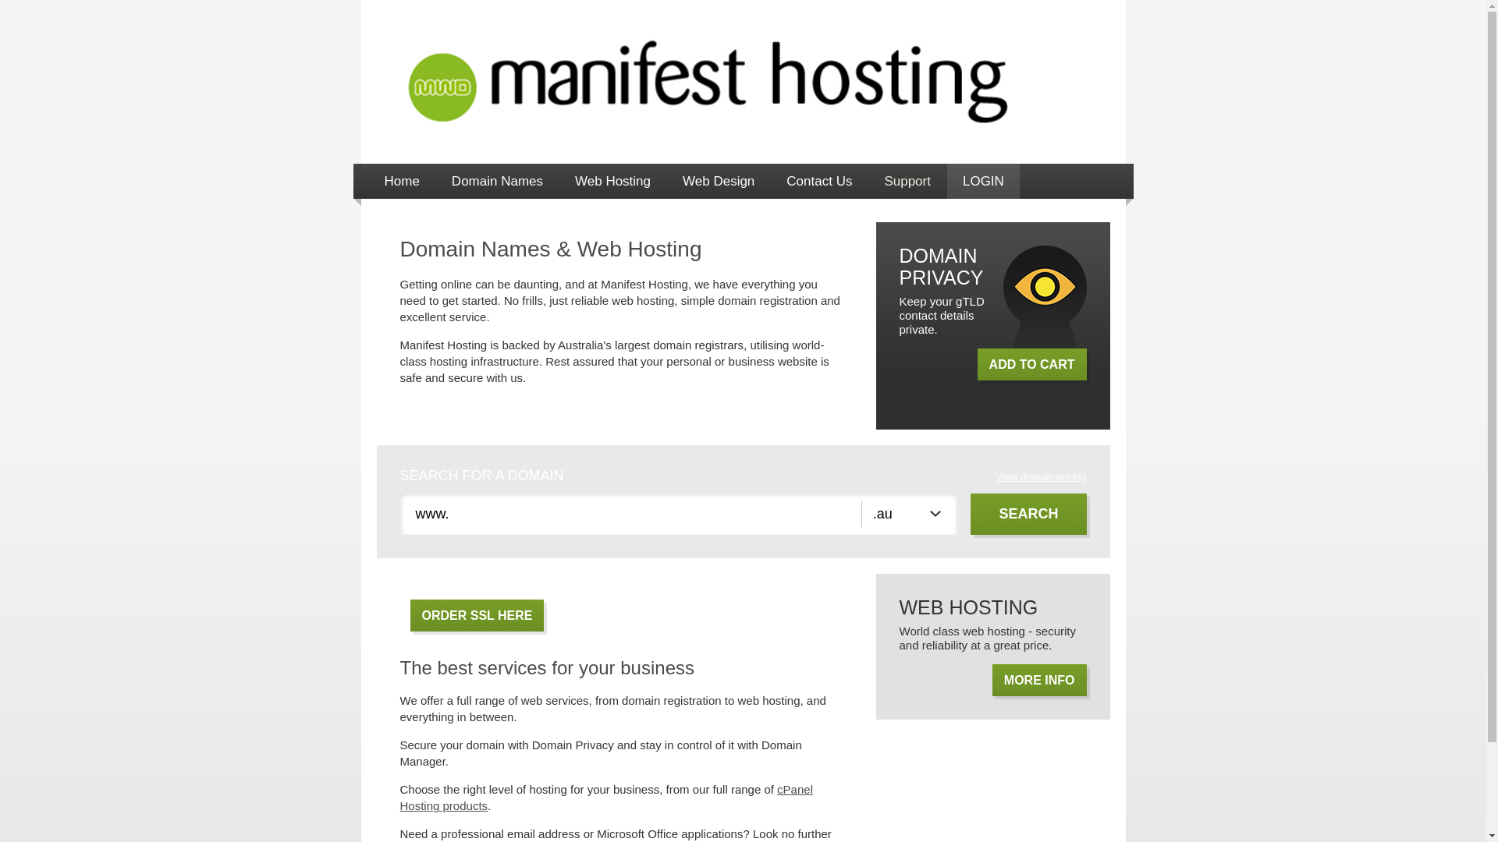  I want to click on Domain Names, so click(498, 181).